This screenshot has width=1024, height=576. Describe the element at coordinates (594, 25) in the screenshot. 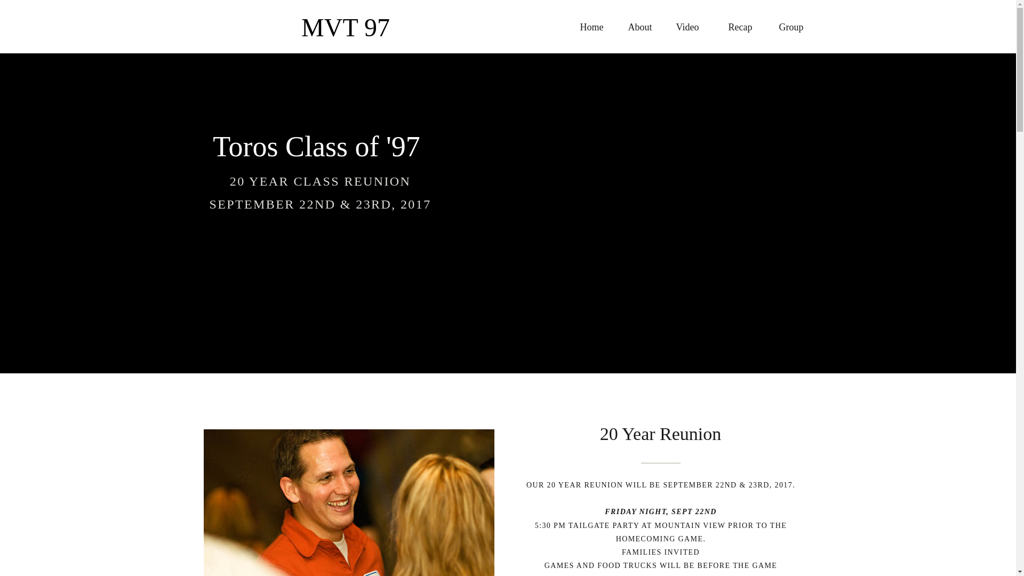

I see `Home` at that location.